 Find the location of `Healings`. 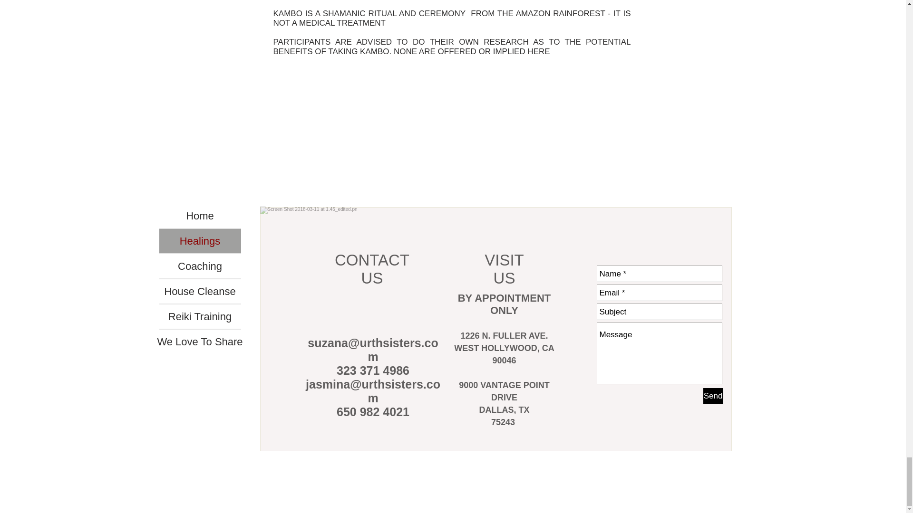

Healings is located at coordinates (200, 241).